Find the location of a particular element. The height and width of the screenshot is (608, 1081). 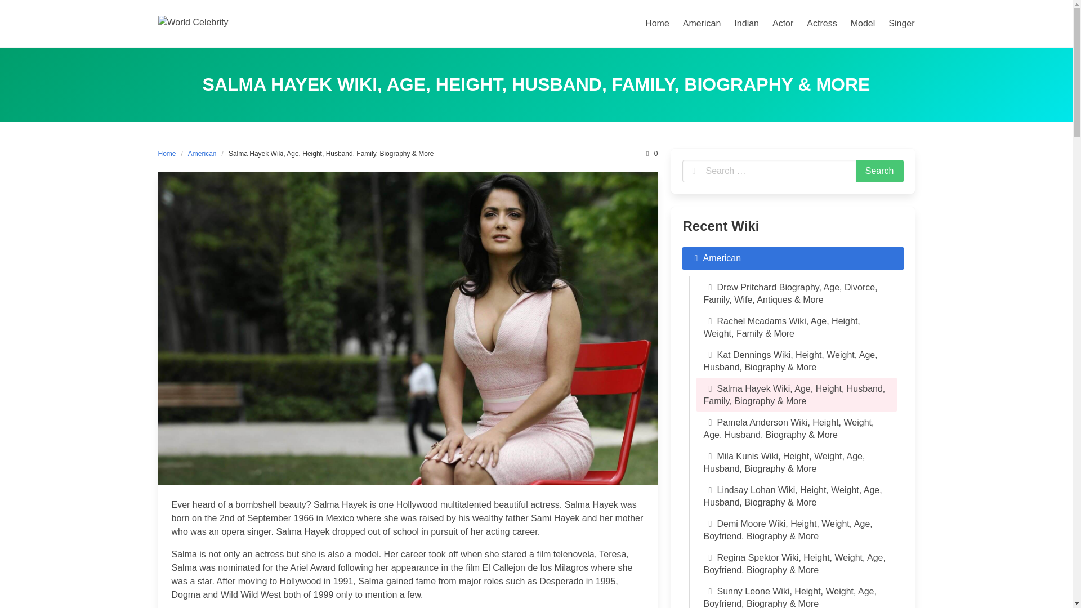

Home is located at coordinates (169, 153).